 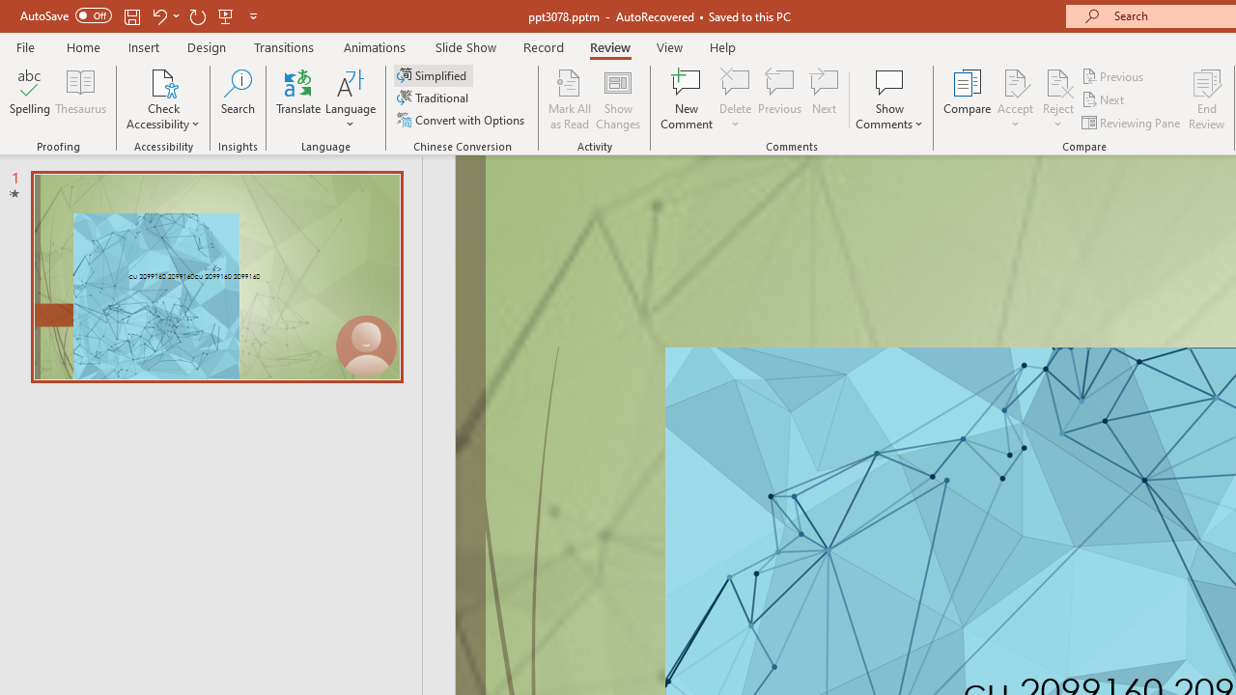 What do you see at coordinates (1015, 81) in the screenshot?
I see `Accept Change` at bounding box center [1015, 81].